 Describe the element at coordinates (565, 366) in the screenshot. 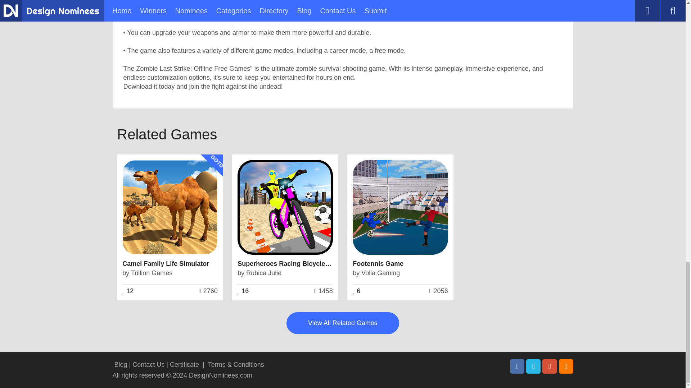

I see `Rss` at that location.